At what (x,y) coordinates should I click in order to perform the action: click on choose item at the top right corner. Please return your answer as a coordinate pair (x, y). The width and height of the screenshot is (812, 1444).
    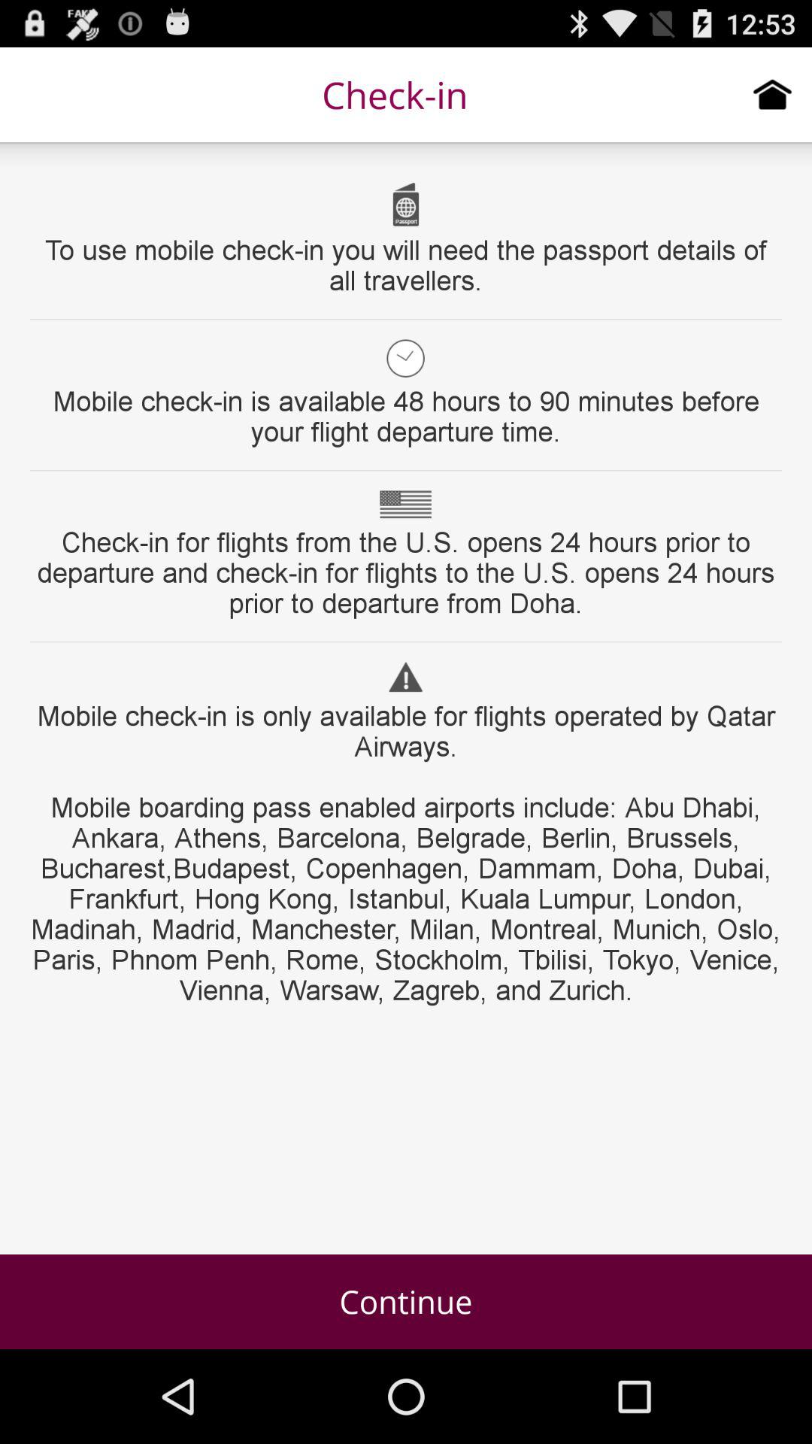
    Looking at the image, I should click on (773, 94).